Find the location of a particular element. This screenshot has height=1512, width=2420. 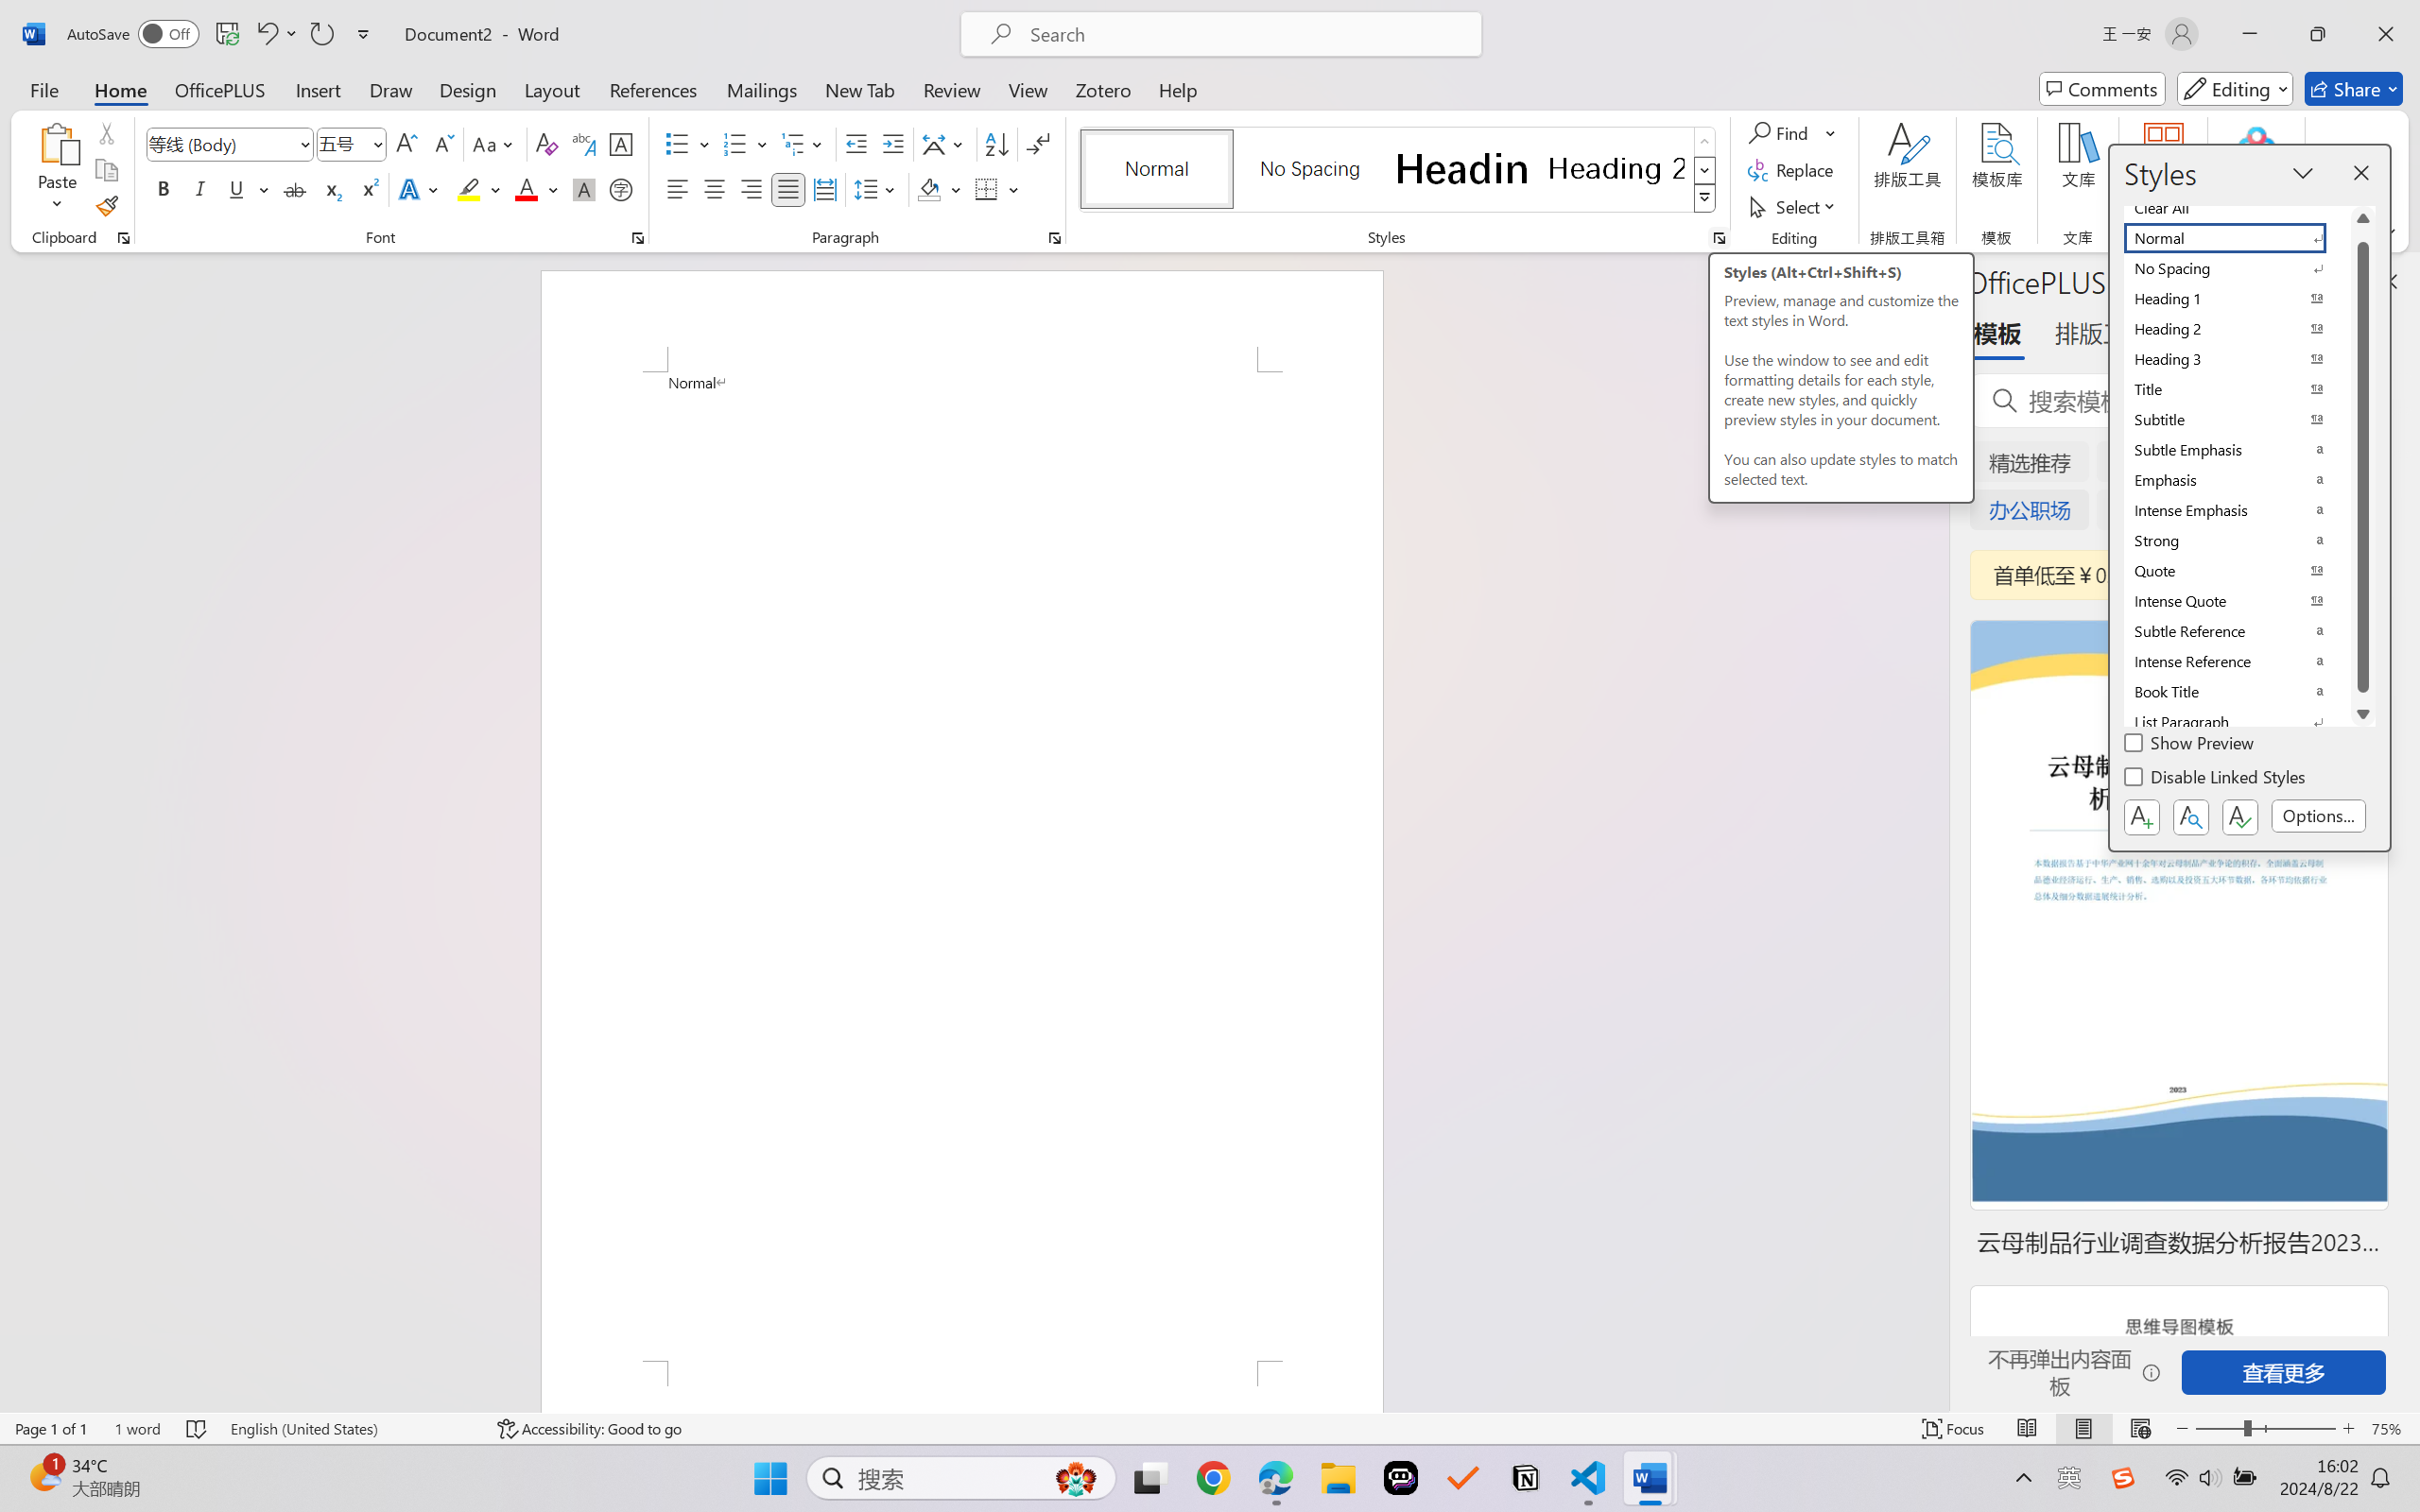

Strikethrough is located at coordinates (295, 189).